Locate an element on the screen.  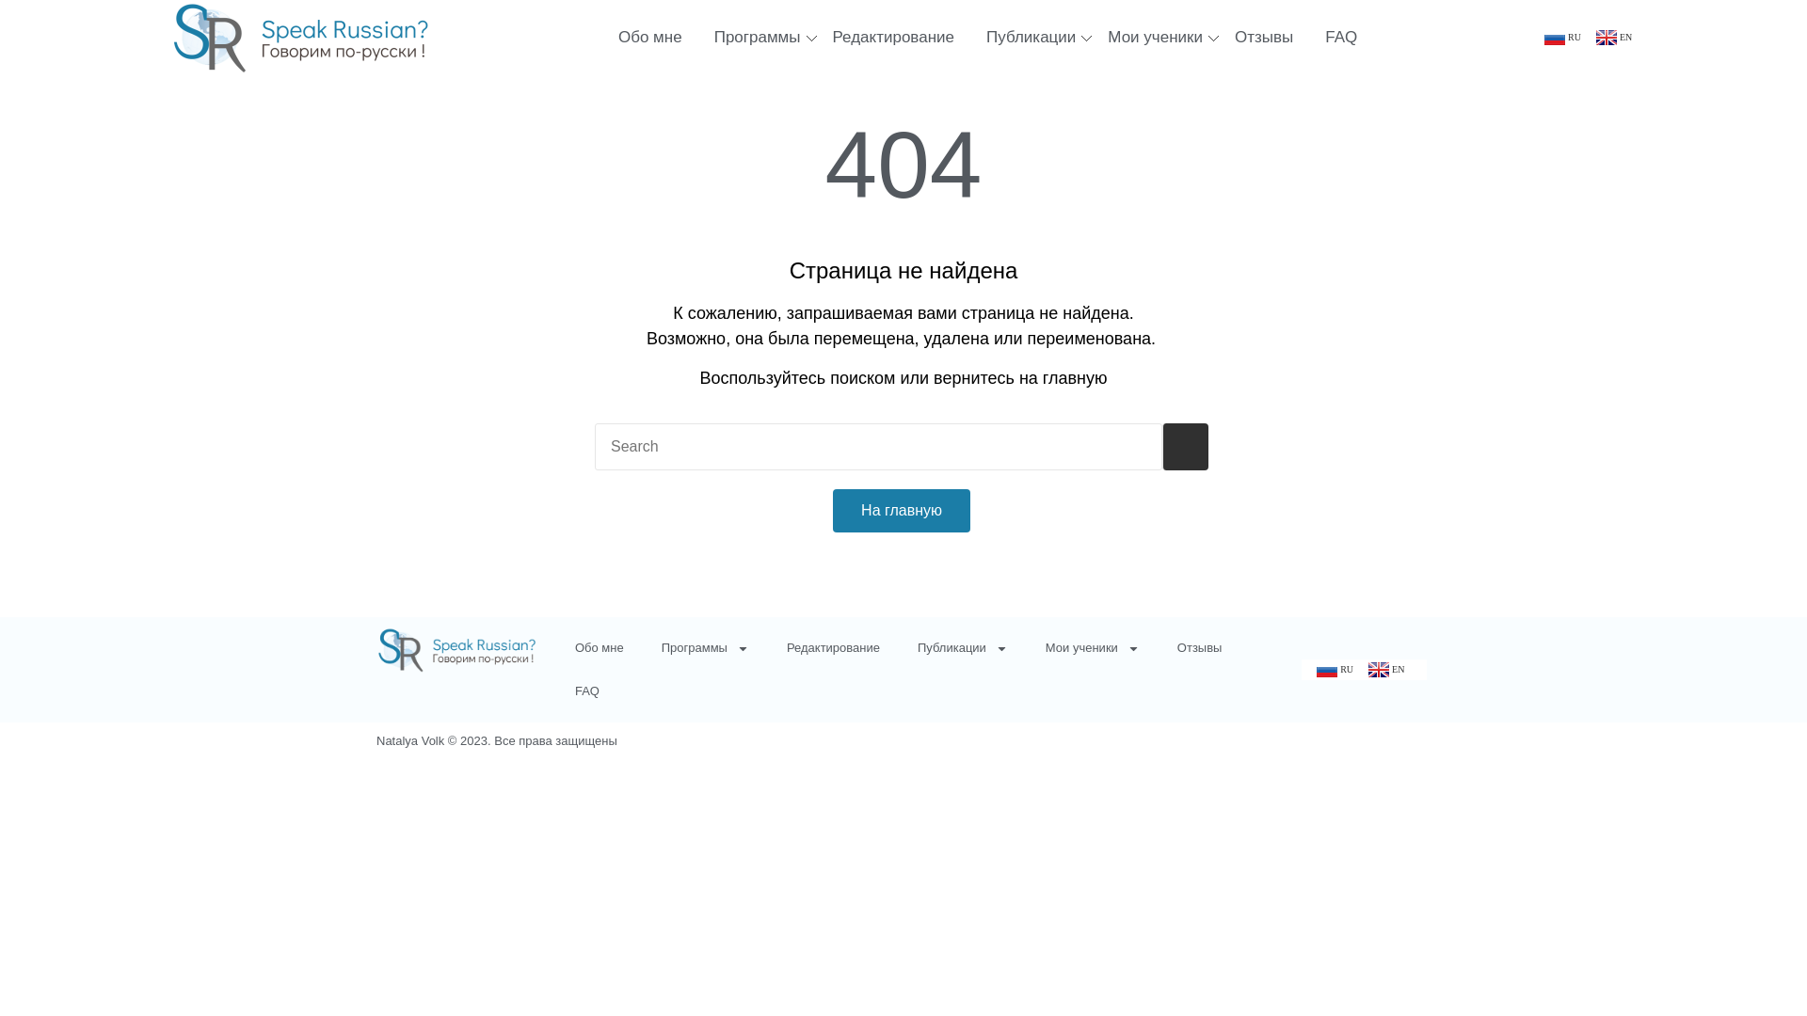
EN is located at coordinates (1614, 38).